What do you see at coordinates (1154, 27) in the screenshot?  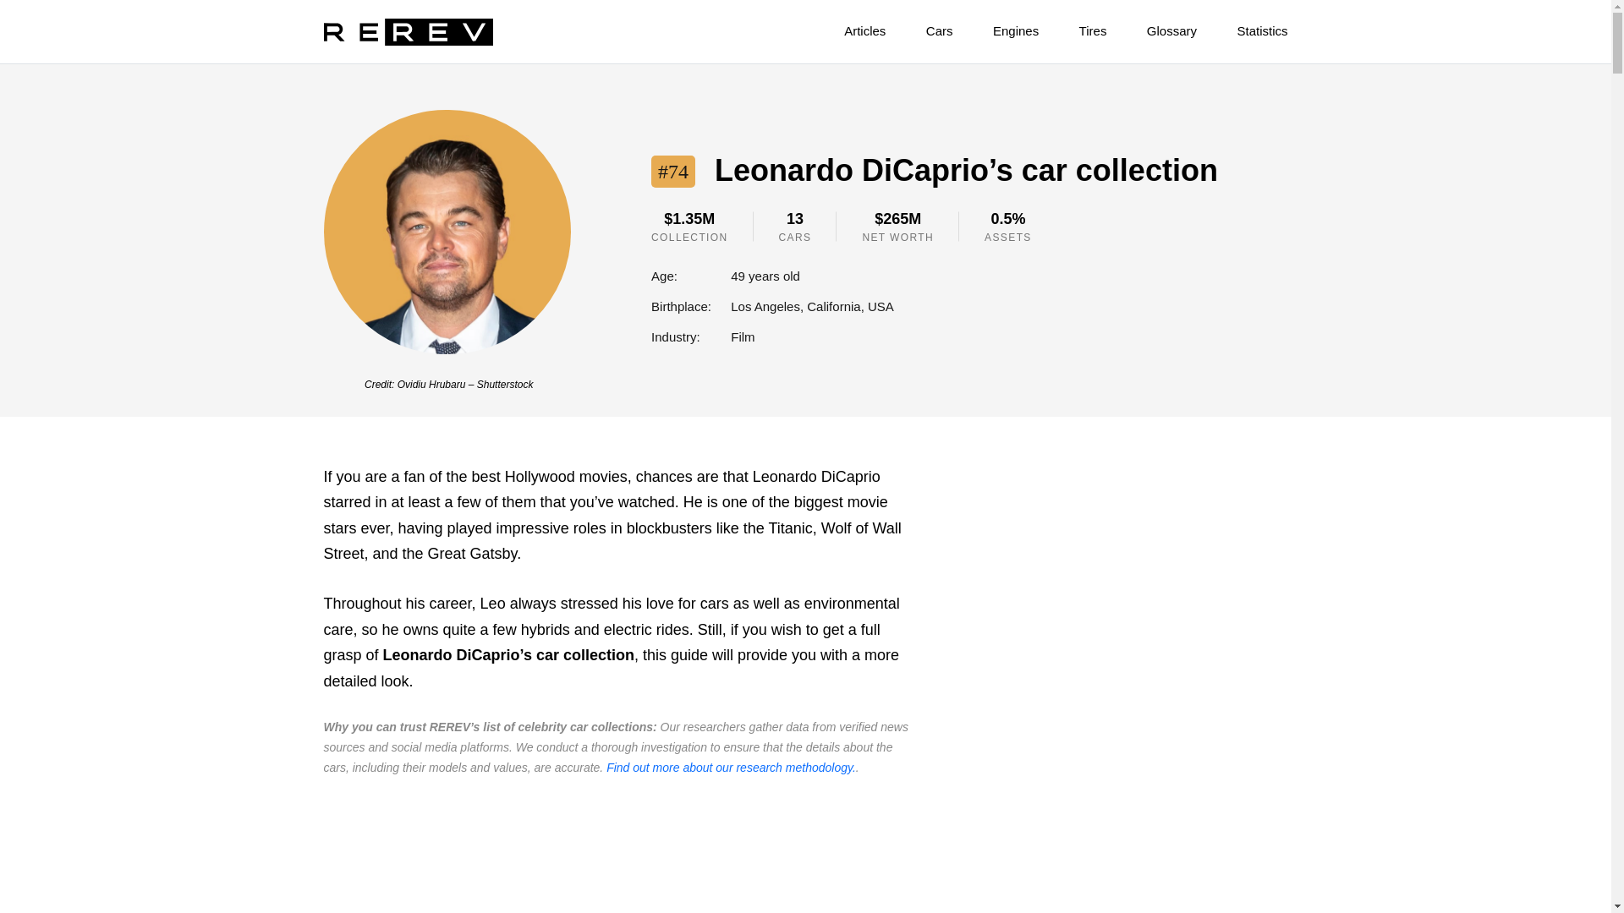 I see `Glossary` at bounding box center [1154, 27].